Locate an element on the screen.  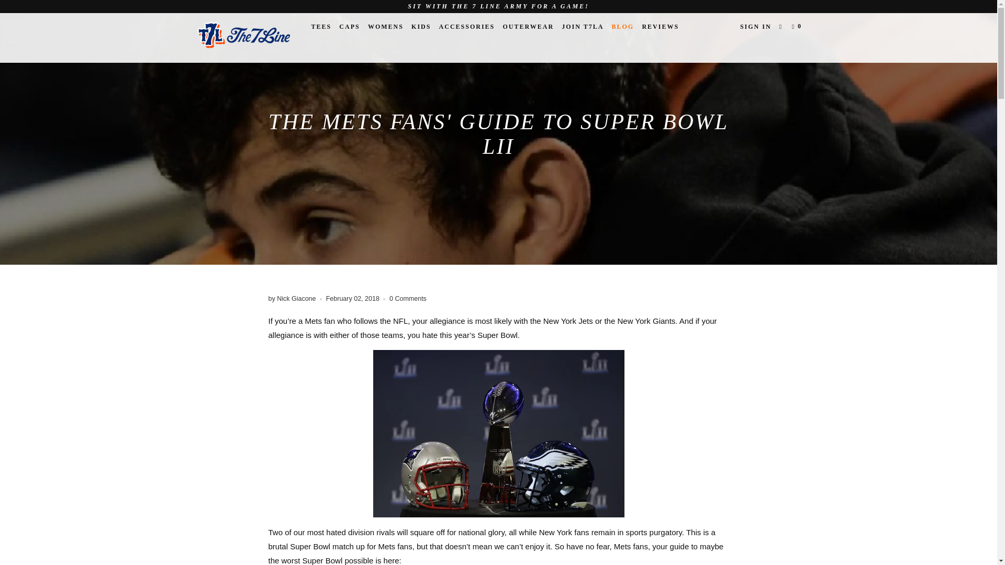
CAPS is located at coordinates (349, 26).